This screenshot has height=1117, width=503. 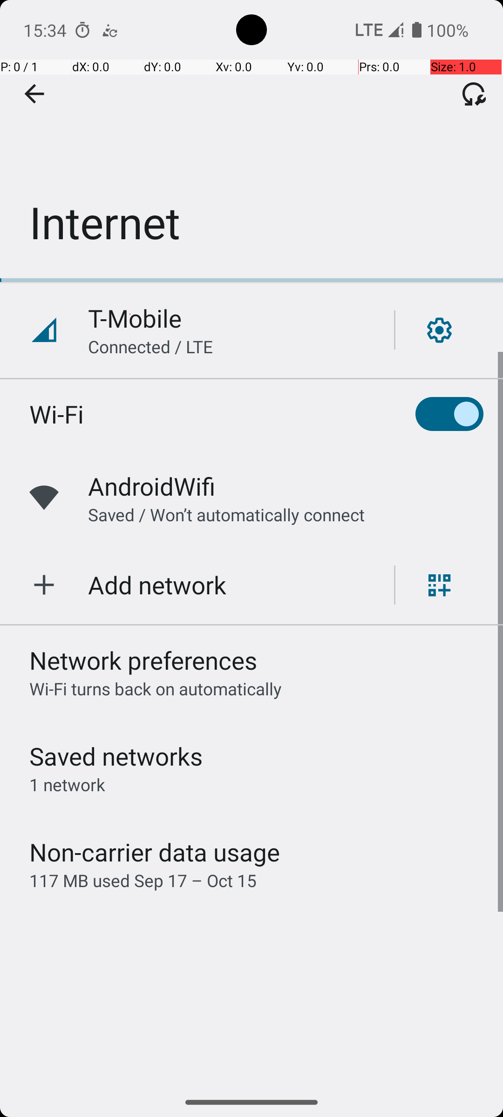 I want to click on 1 network, so click(x=67, y=785).